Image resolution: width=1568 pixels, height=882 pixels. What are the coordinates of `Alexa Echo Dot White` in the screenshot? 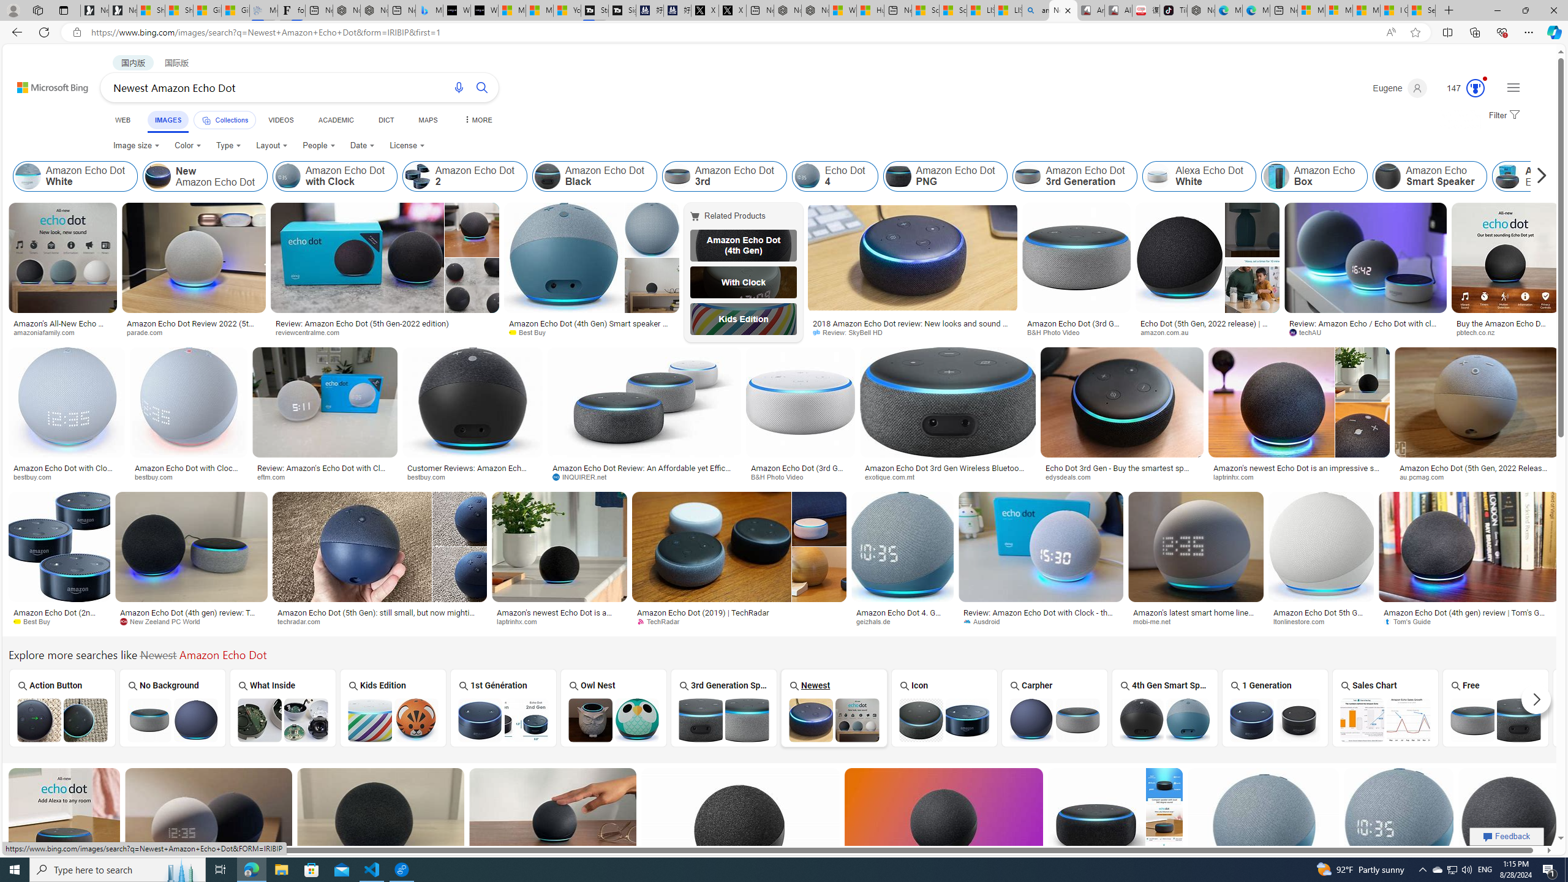 It's located at (1158, 176).